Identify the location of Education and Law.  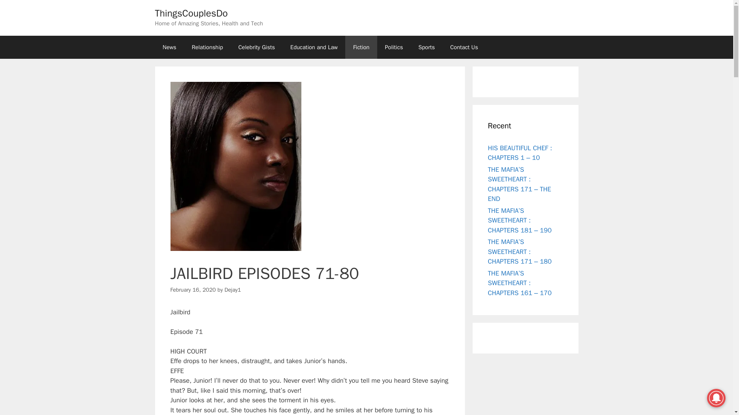
(313, 47).